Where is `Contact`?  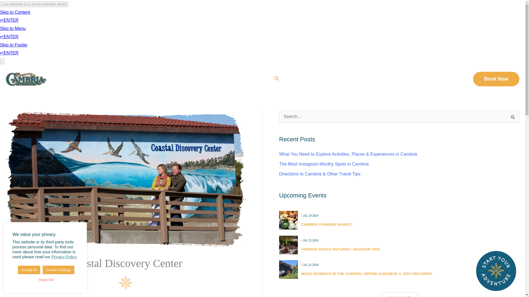
Contact is located at coordinates (453, 79).